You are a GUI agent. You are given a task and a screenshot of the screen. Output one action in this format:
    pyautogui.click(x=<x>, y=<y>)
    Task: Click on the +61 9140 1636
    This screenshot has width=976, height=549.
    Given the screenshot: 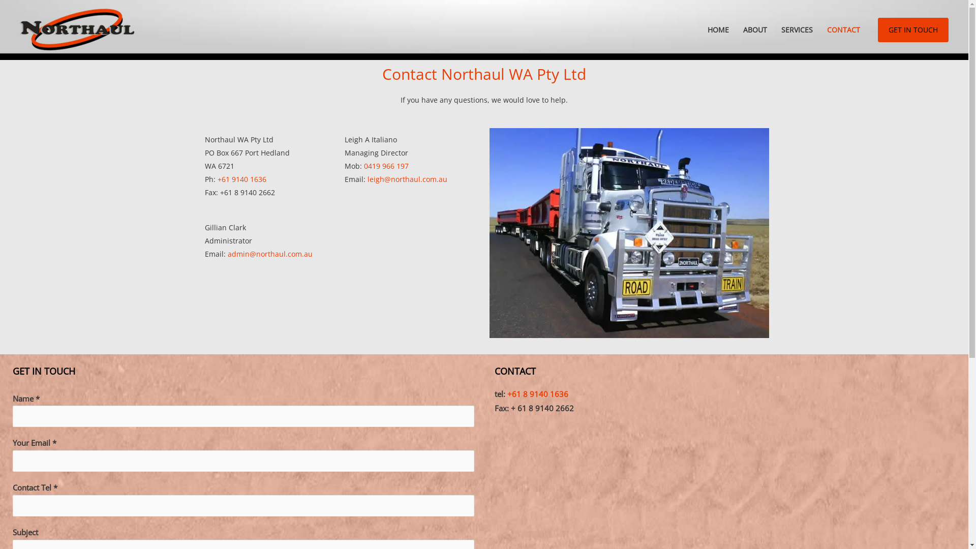 What is the action you would take?
    pyautogui.click(x=242, y=179)
    